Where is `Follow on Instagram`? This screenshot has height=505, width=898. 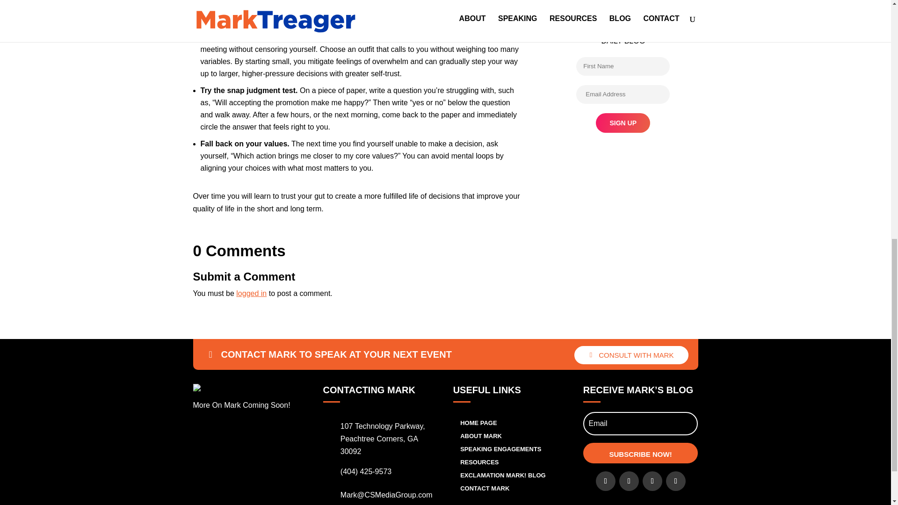 Follow on Instagram is located at coordinates (676, 481).